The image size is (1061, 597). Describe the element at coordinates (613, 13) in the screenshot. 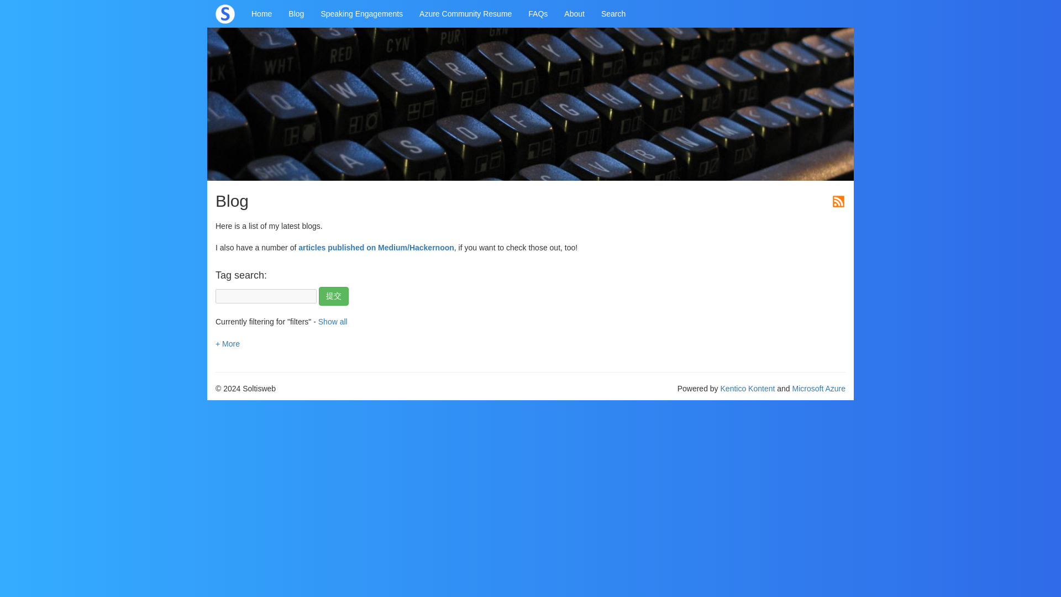

I see `Search` at that location.